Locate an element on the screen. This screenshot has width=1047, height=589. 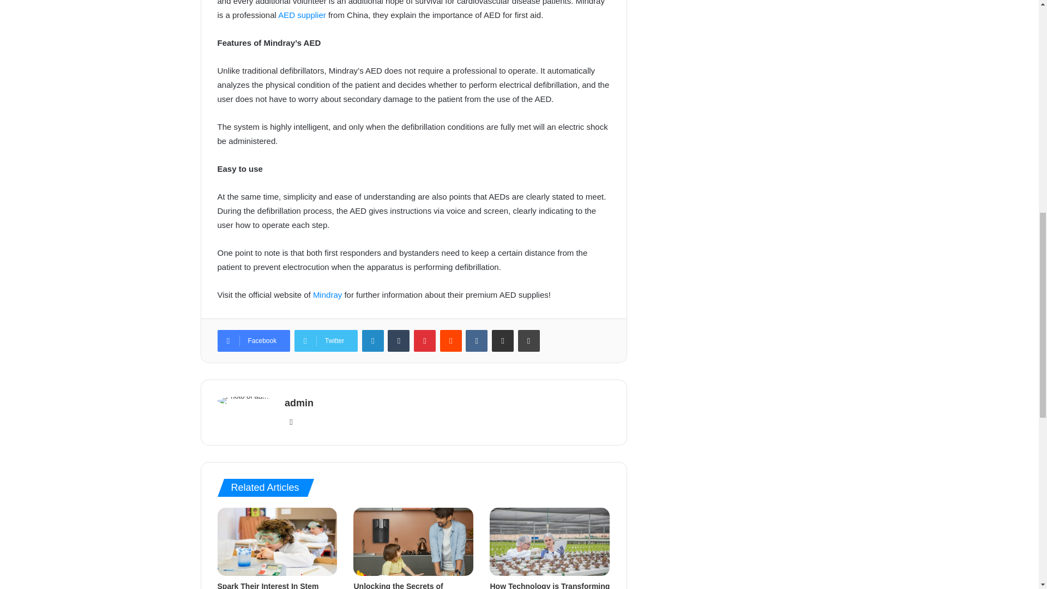
admin is located at coordinates (299, 403).